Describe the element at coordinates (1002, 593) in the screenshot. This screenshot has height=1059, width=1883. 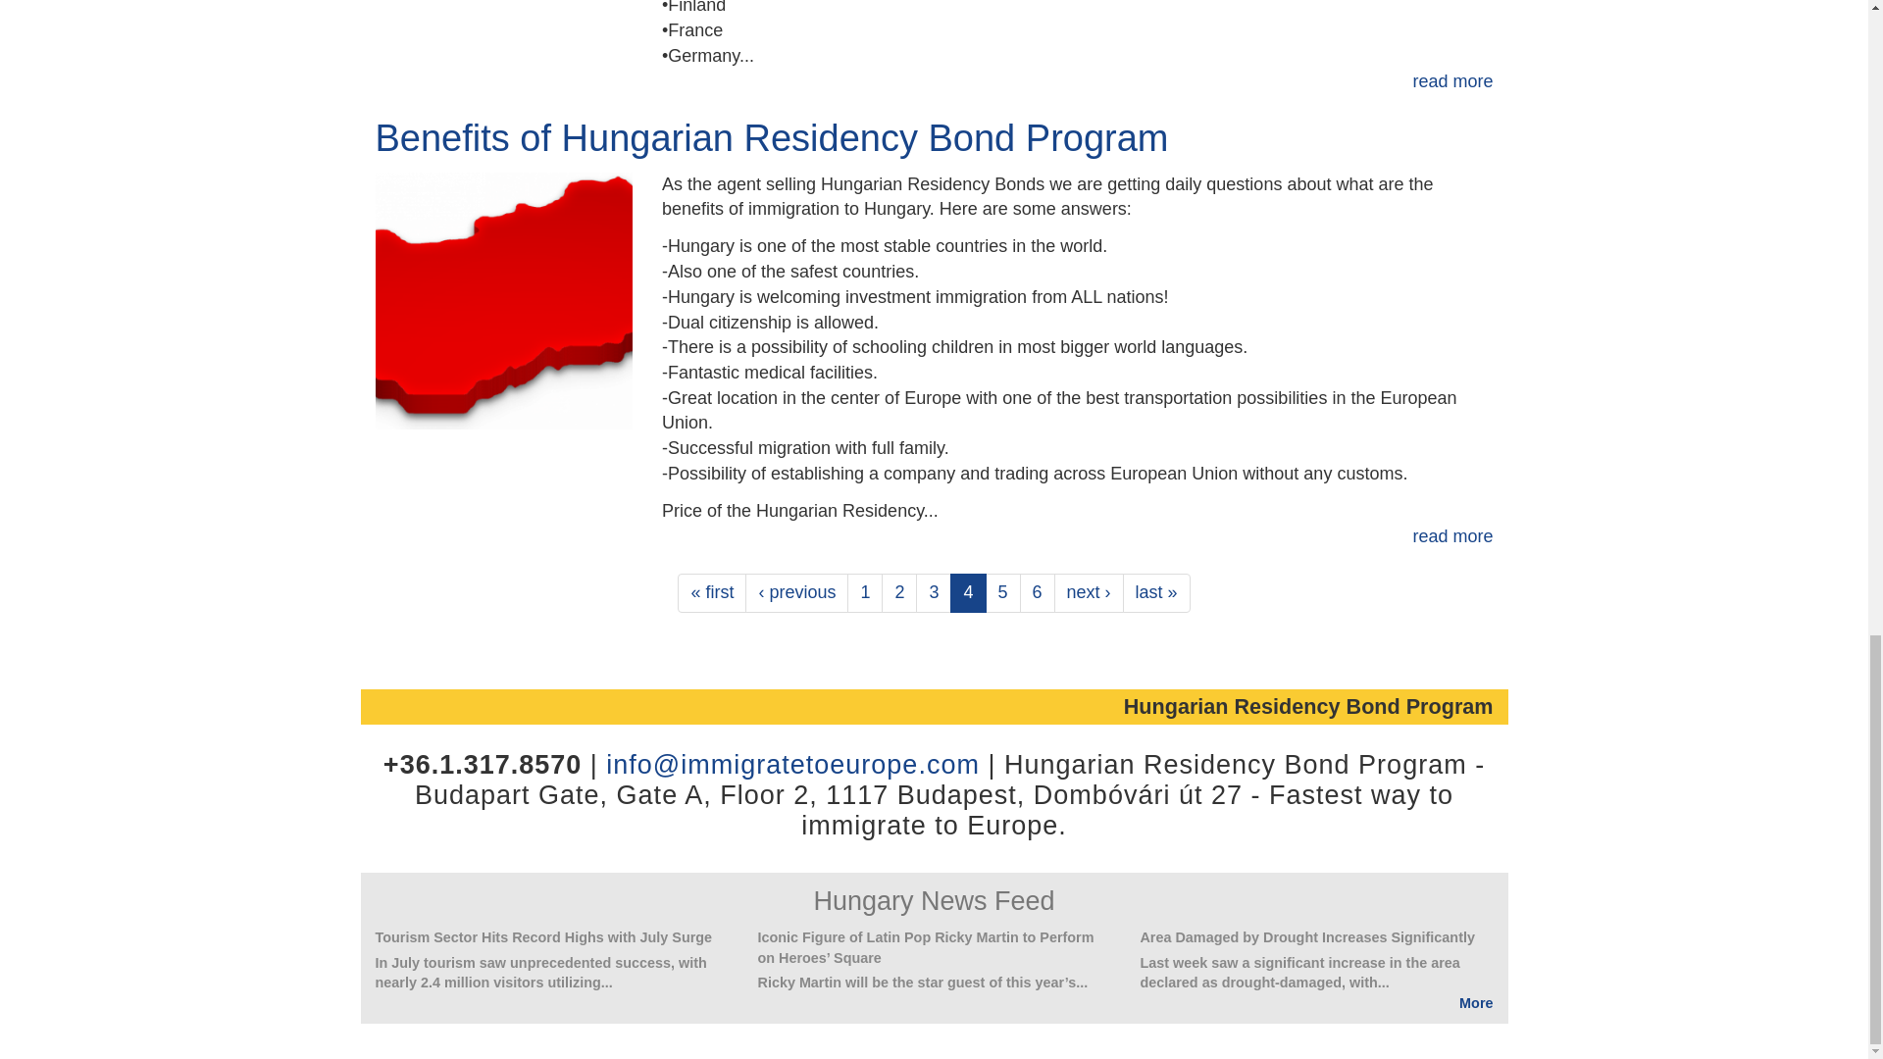
I see `Go to page 5` at that location.